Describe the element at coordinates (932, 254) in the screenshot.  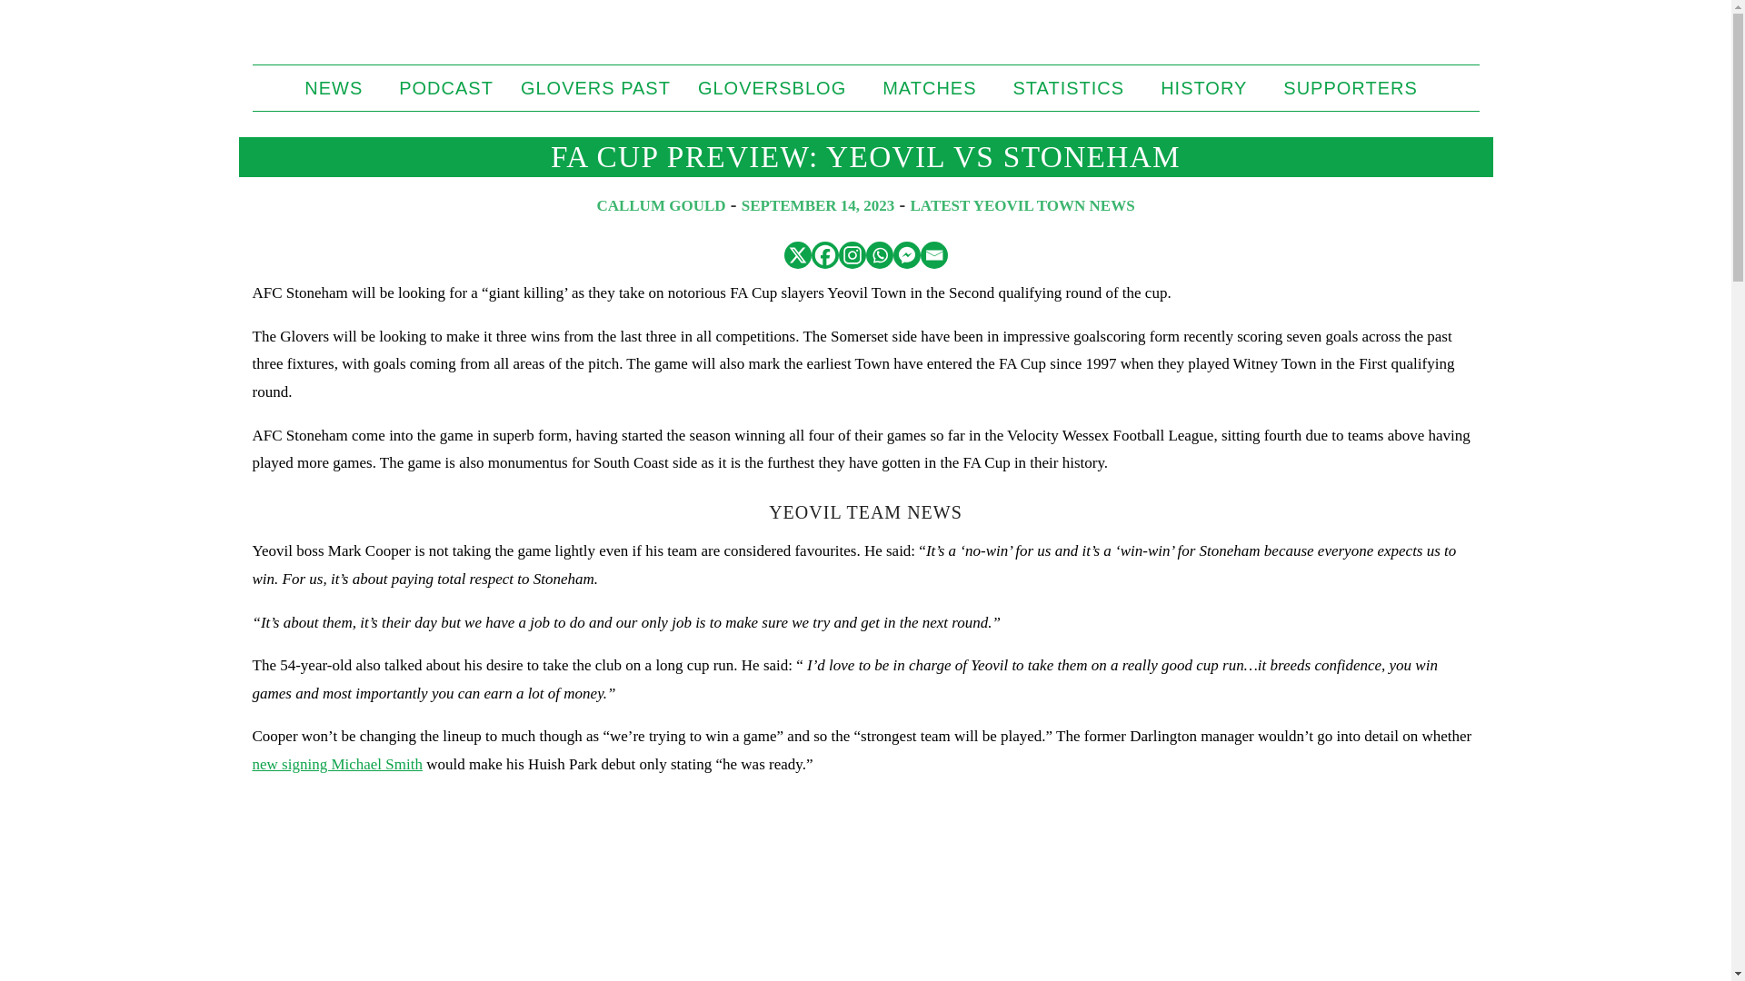
I see `Email` at that location.